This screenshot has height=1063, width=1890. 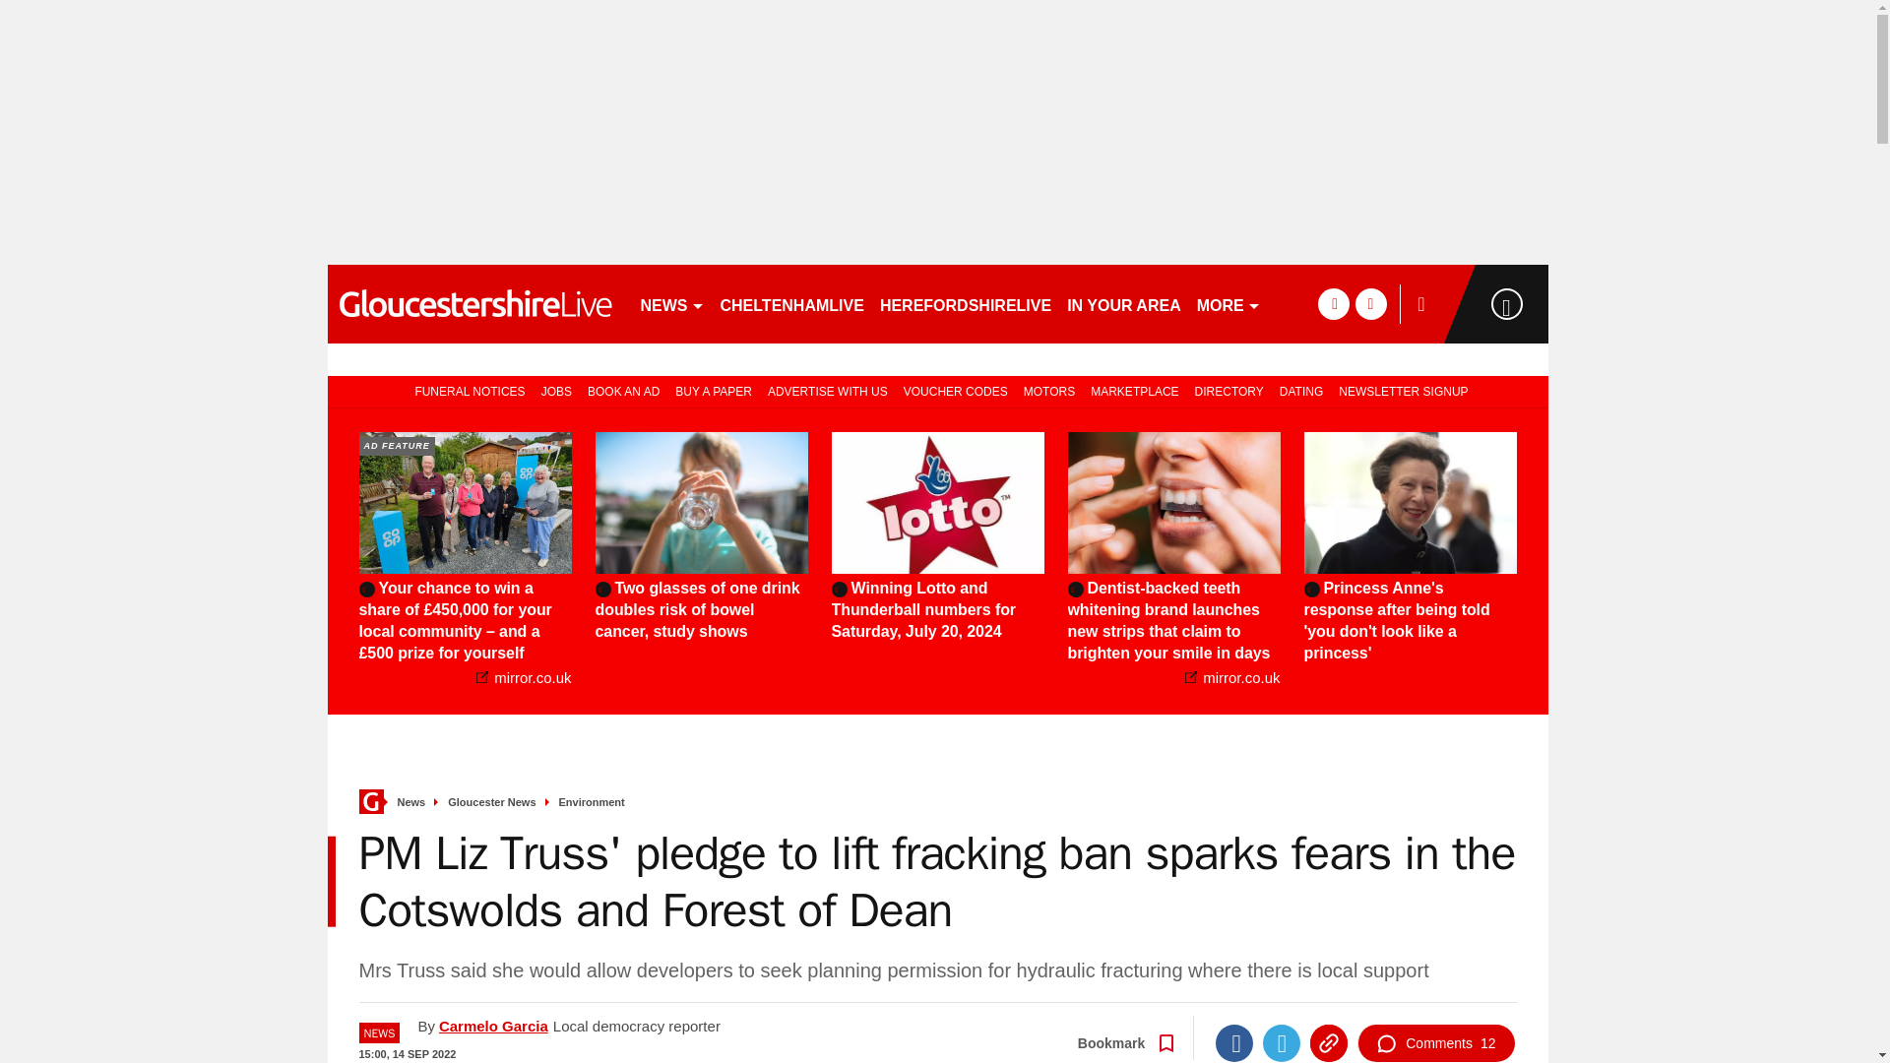 What do you see at coordinates (474, 303) in the screenshot?
I see `gloucestershirelive` at bounding box center [474, 303].